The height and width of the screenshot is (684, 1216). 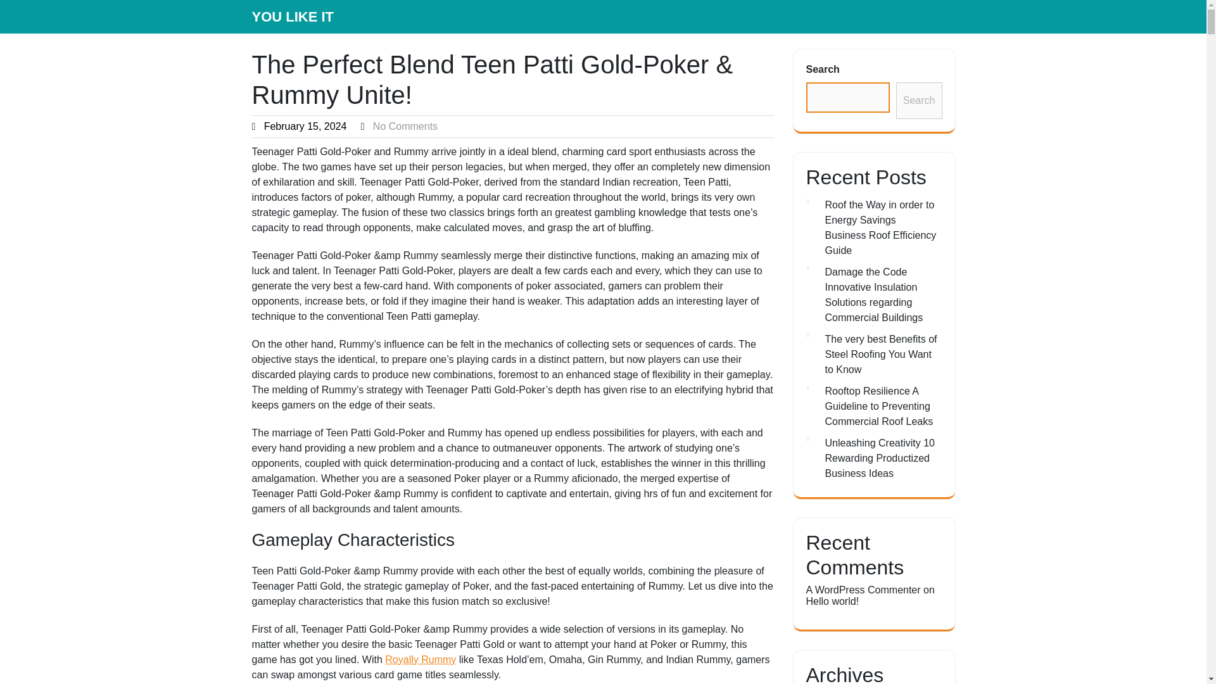 I want to click on Hello world!, so click(x=832, y=600).